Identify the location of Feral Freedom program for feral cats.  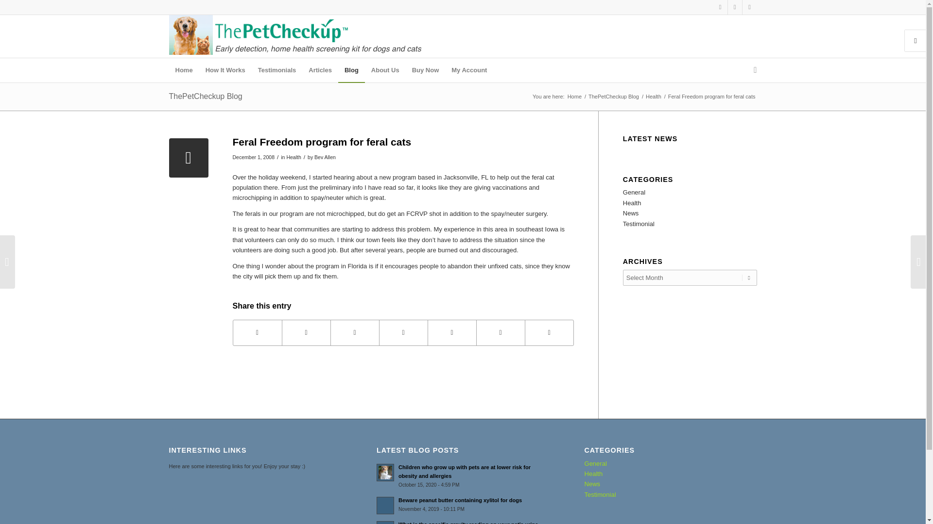
(189, 158).